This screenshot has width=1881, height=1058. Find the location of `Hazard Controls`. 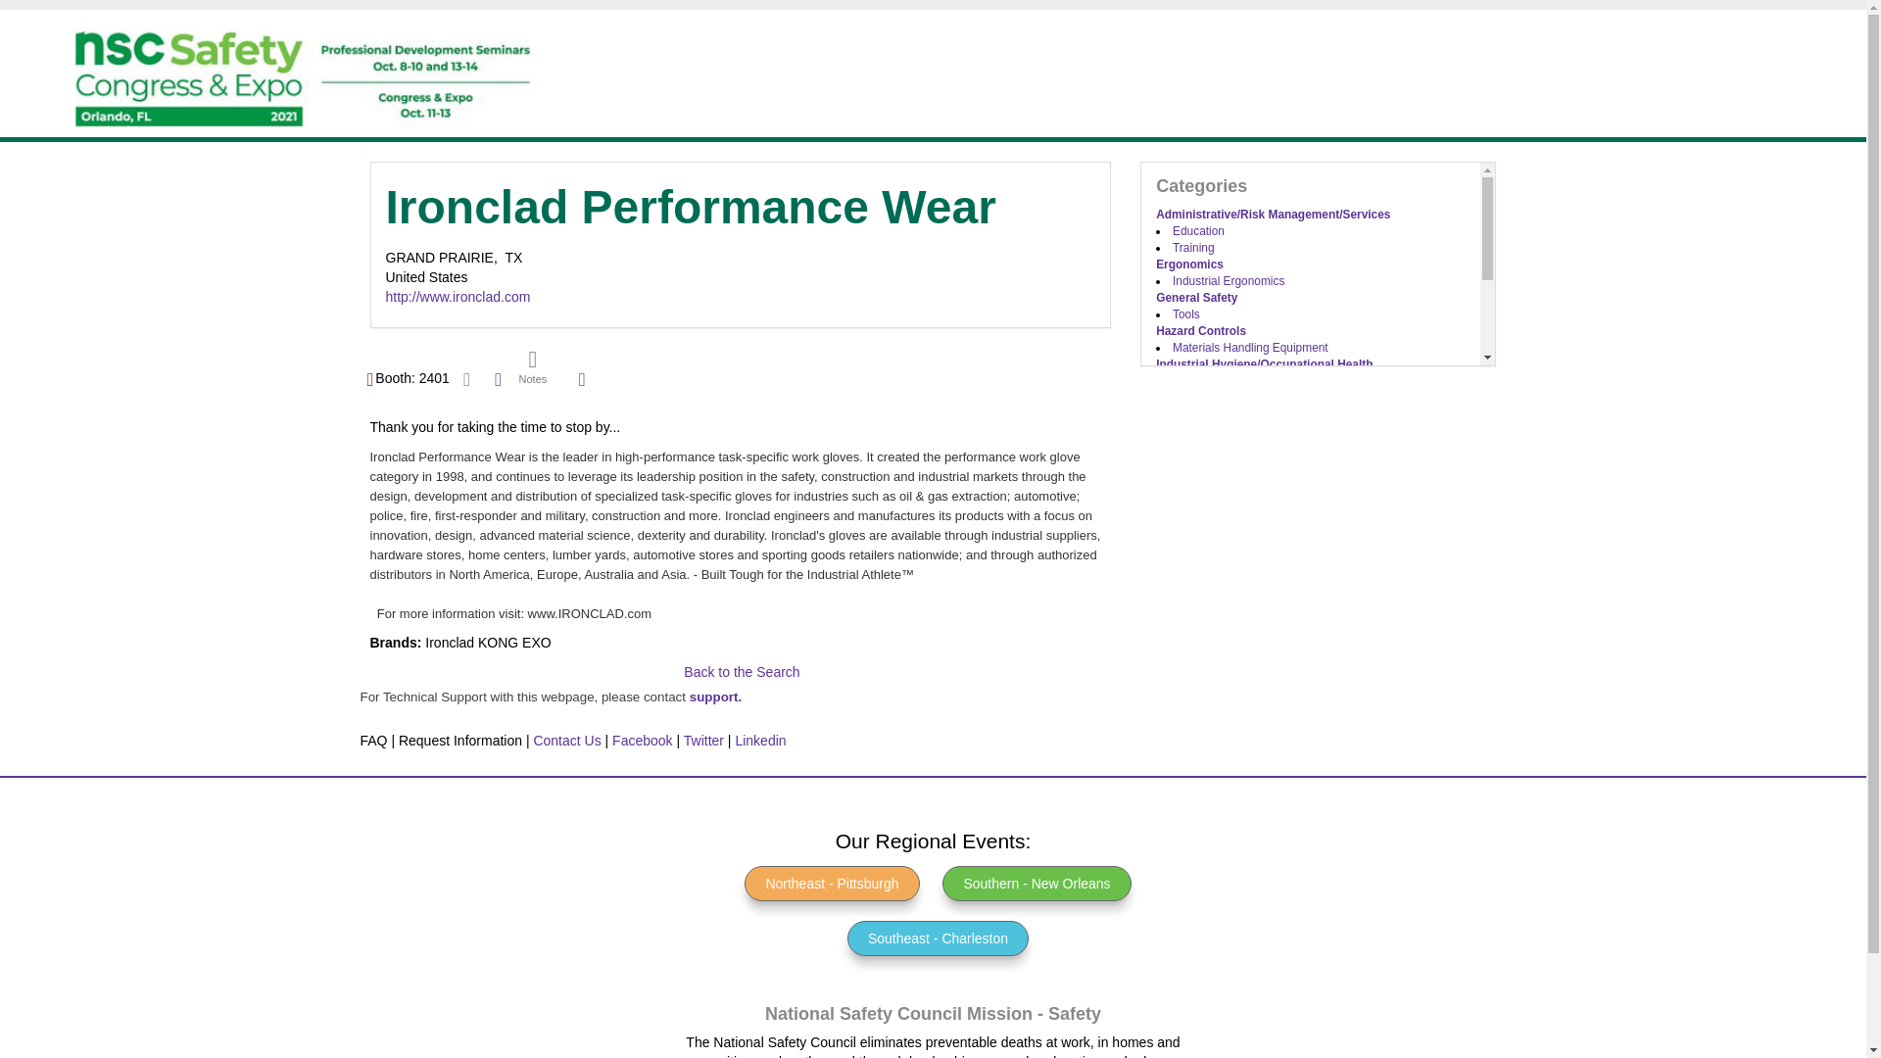

Hazard Controls is located at coordinates (1201, 330).